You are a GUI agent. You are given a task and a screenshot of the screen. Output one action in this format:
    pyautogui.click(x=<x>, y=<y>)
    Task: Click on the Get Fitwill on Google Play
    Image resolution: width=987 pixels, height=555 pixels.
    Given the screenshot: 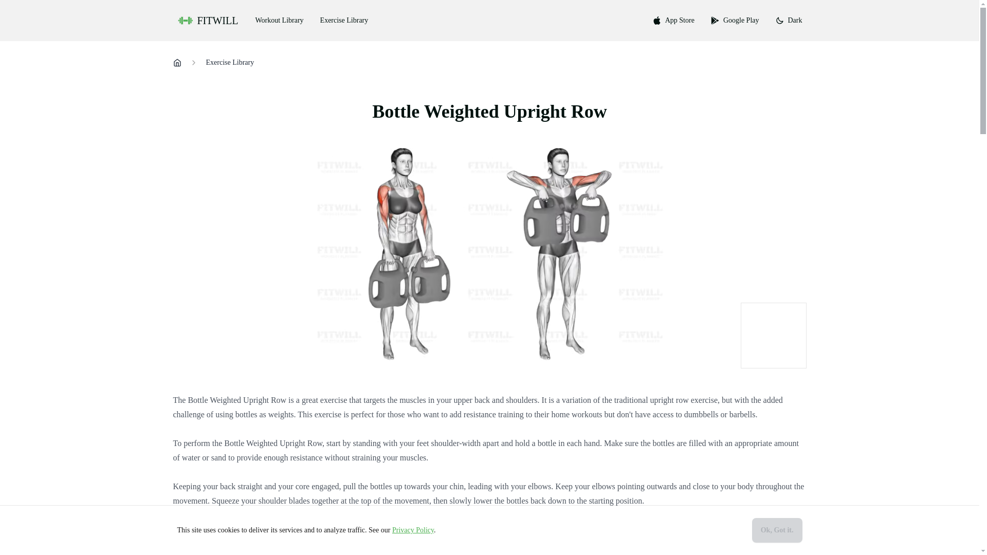 What is the action you would take?
    pyautogui.click(x=735, y=21)
    